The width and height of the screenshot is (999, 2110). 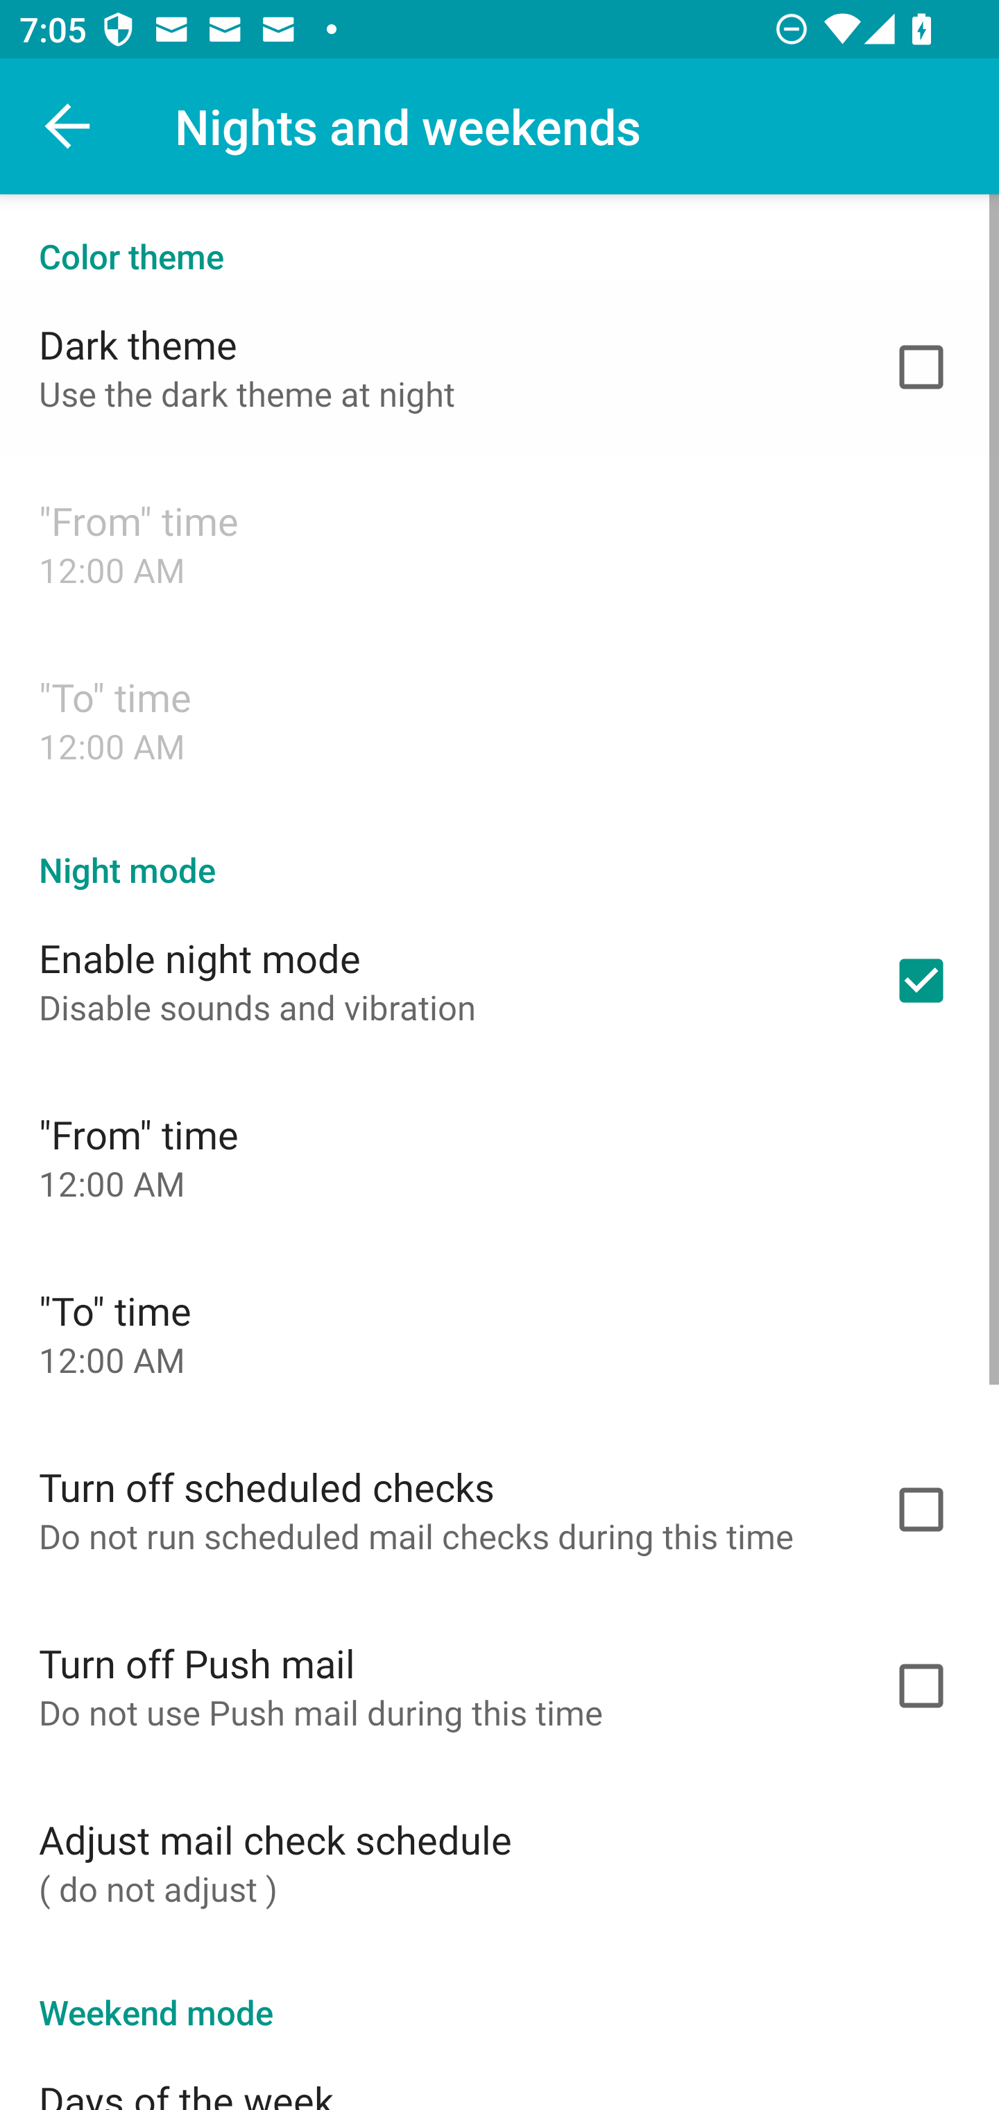 I want to click on "To" time 12:00 AM, so click(x=499, y=1333).